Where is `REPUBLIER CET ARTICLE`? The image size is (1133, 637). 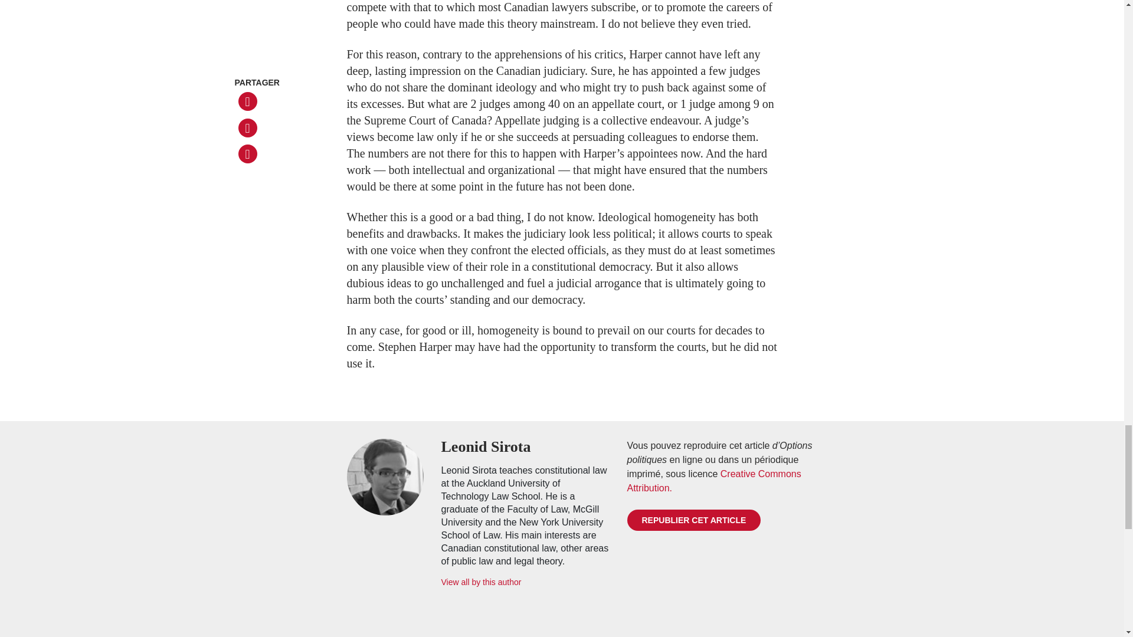 REPUBLIER CET ARTICLE is located at coordinates (693, 520).